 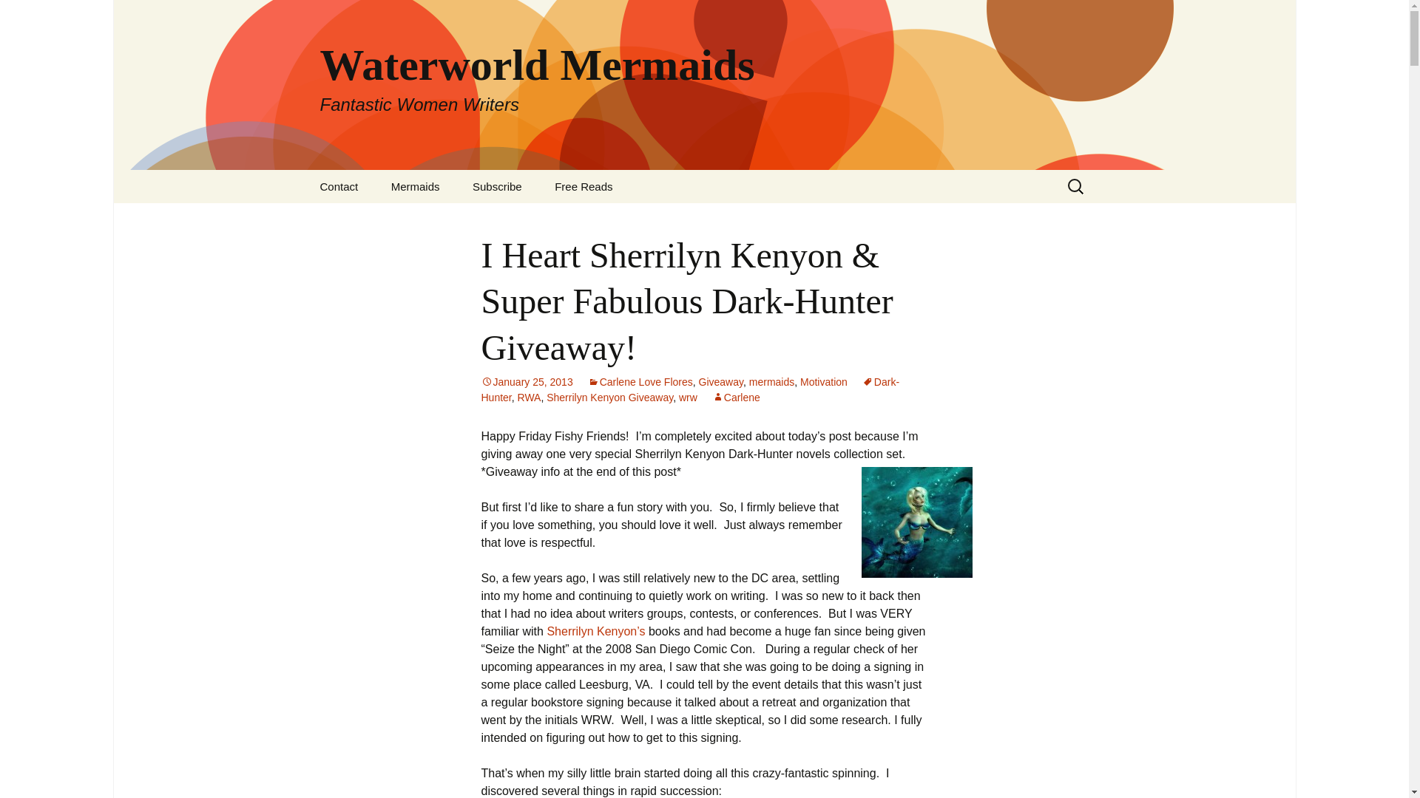 What do you see at coordinates (530, 398) in the screenshot?
I see `RWA` at bounding box center [530, 398].